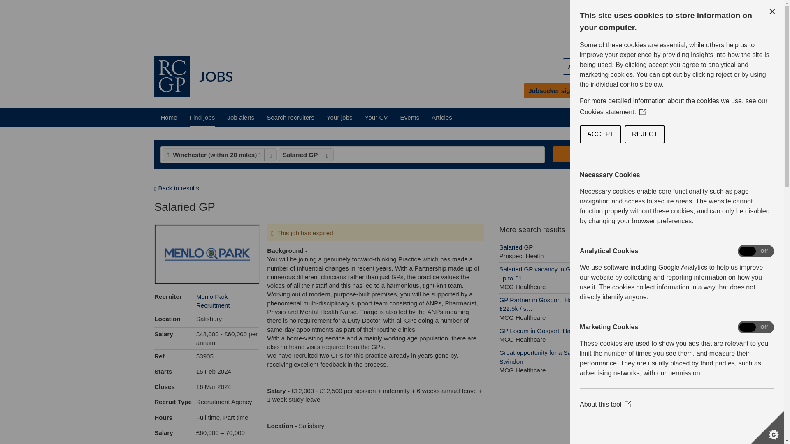 This screenshot has height=444, width=790. Describe the element at coordinates (441, 117) in the screenshot. I see `ACCEPT` at that location.